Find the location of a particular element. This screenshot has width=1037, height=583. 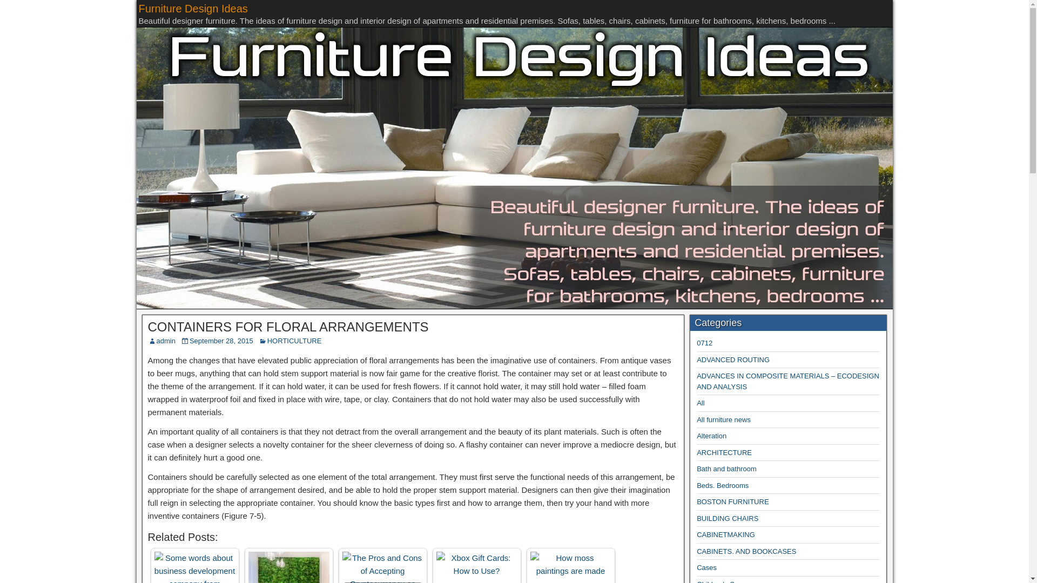

Cases is located at coordinates (706, 568).